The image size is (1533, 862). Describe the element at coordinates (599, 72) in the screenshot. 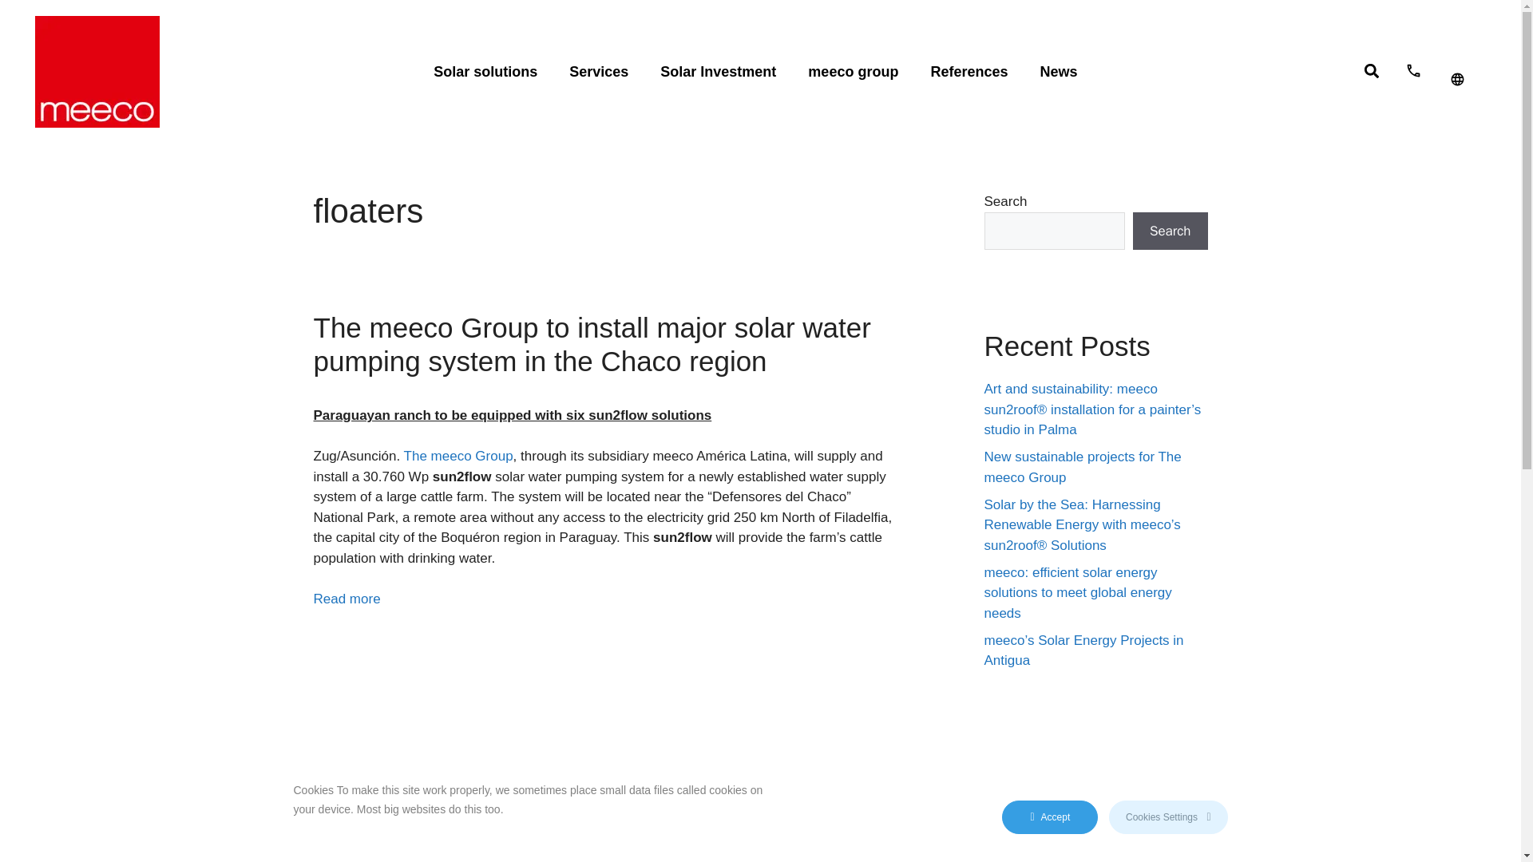

I see `Services` at that location.